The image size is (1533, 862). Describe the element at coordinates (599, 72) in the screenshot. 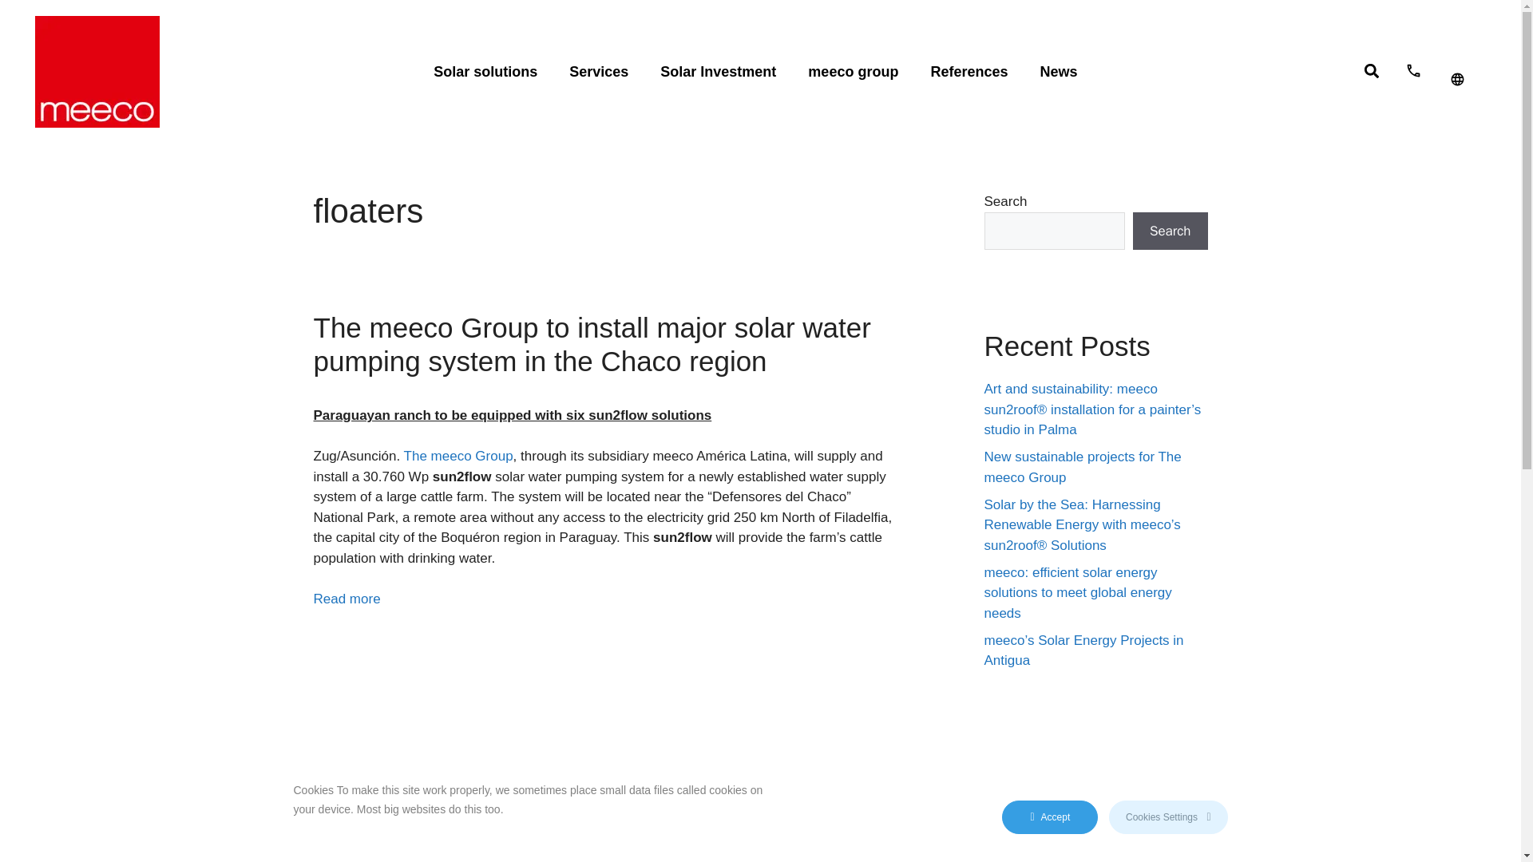

I see `Services` at that location.